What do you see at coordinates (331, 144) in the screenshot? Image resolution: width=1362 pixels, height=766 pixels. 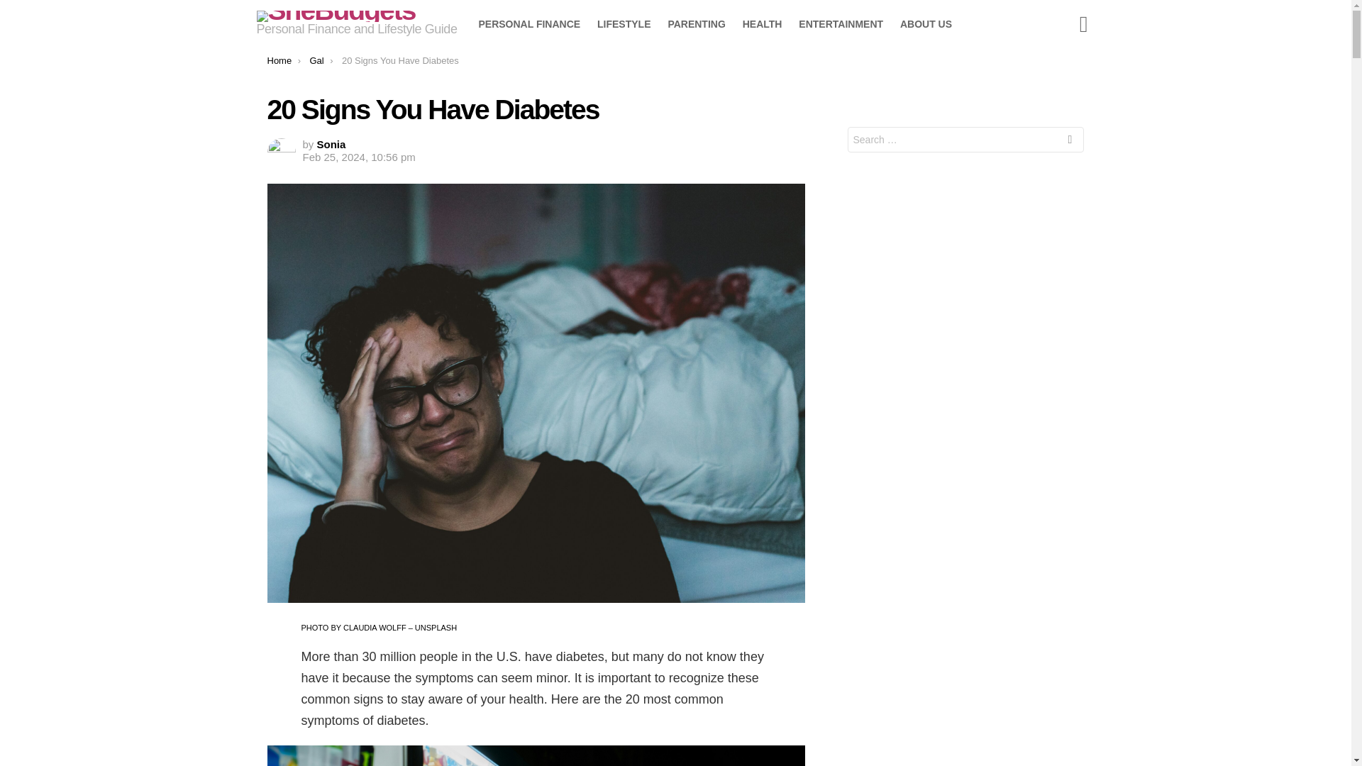 I see `Posts by Sonia` at bounding box center [331, 144].